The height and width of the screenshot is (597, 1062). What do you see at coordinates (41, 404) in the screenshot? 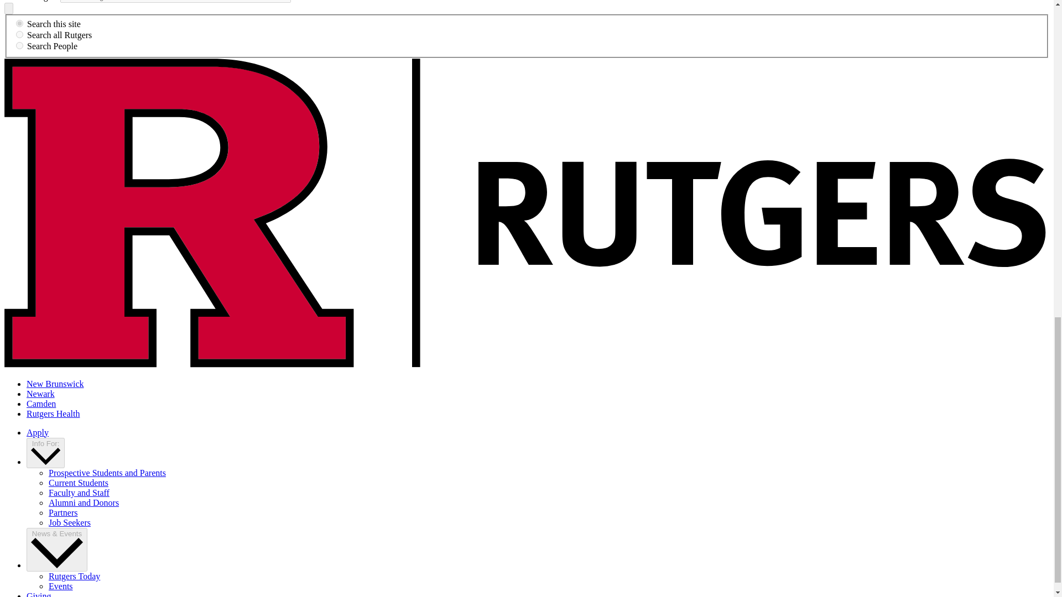
I see `Camden` at bounding box center [41, 404].